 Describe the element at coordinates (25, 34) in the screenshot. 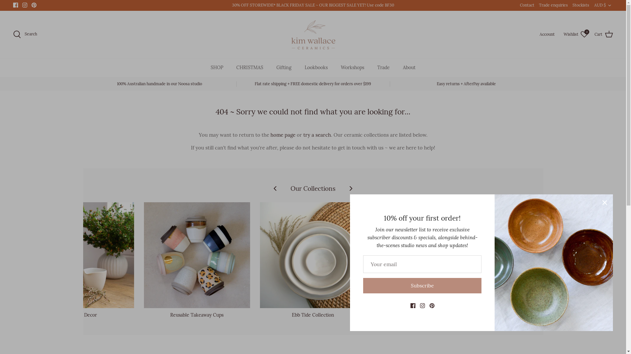

I see `Search` at that location.